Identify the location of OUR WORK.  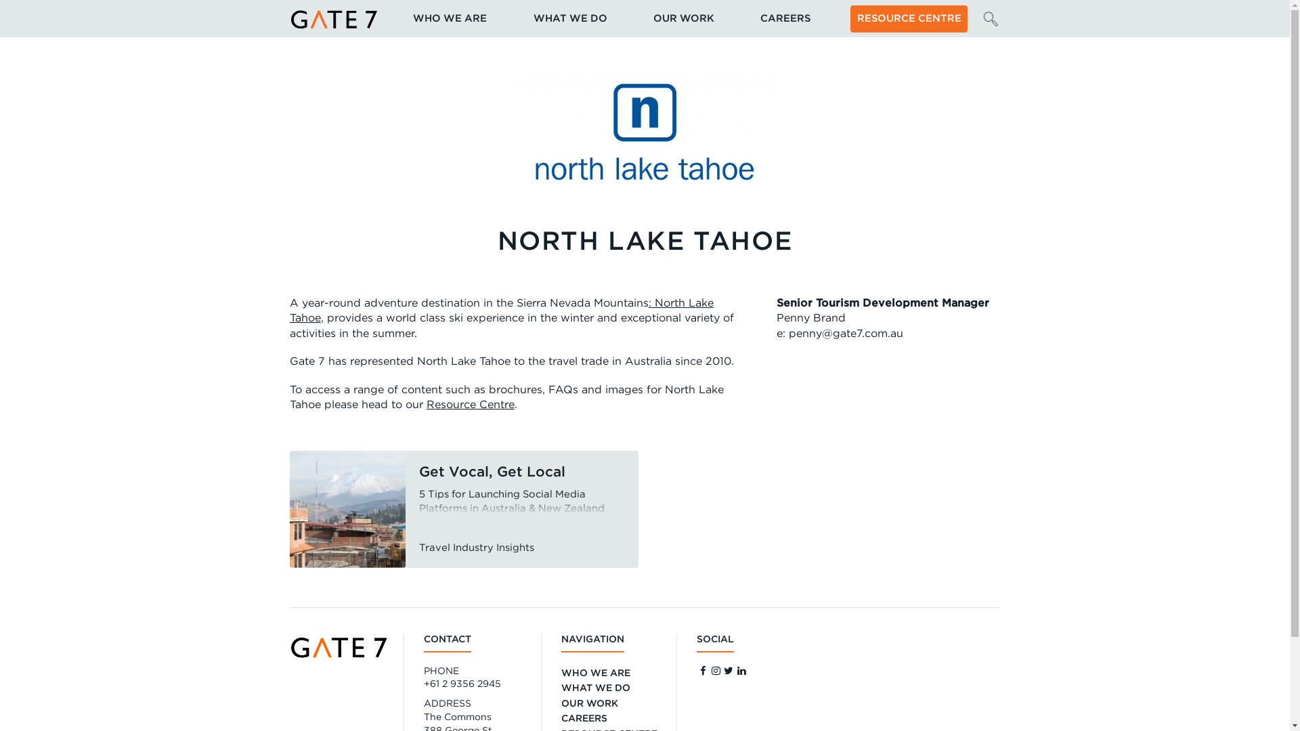
(590, 704).